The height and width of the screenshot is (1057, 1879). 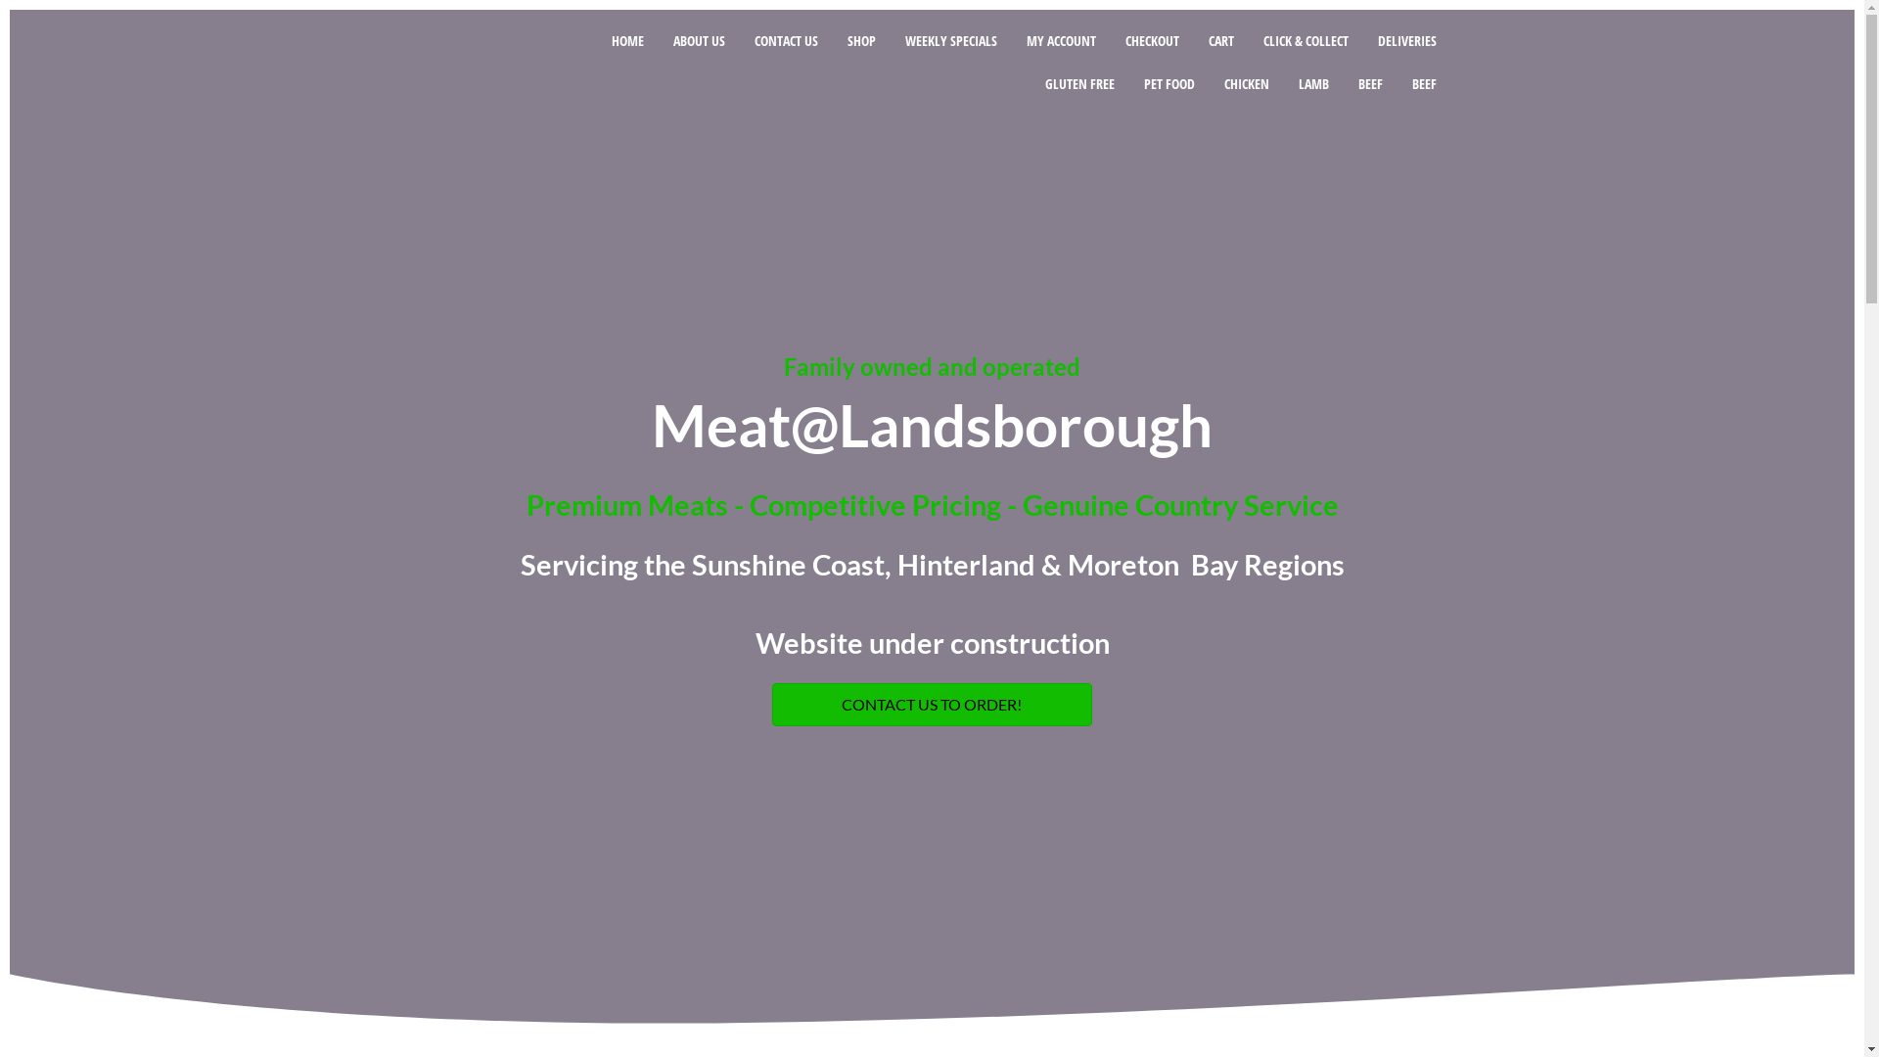 What do you see at coordinates (1061, 41) in the screenshot?
I see `MY ACCOUNT` at bounding box center [1061, 41].